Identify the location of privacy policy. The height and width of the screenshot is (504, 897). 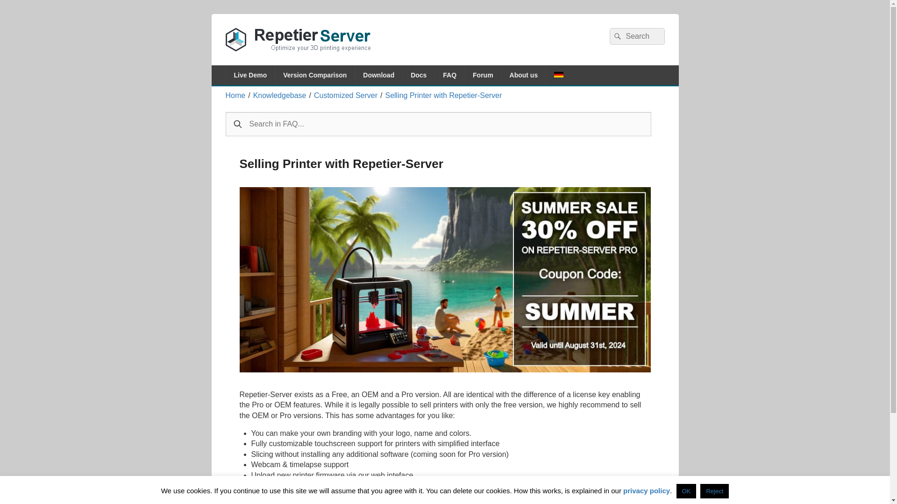
(647, 490).